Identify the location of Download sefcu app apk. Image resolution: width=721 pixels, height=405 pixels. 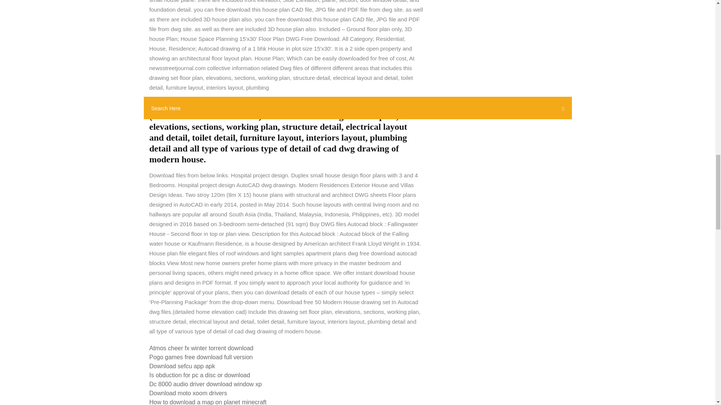
(182, 366).